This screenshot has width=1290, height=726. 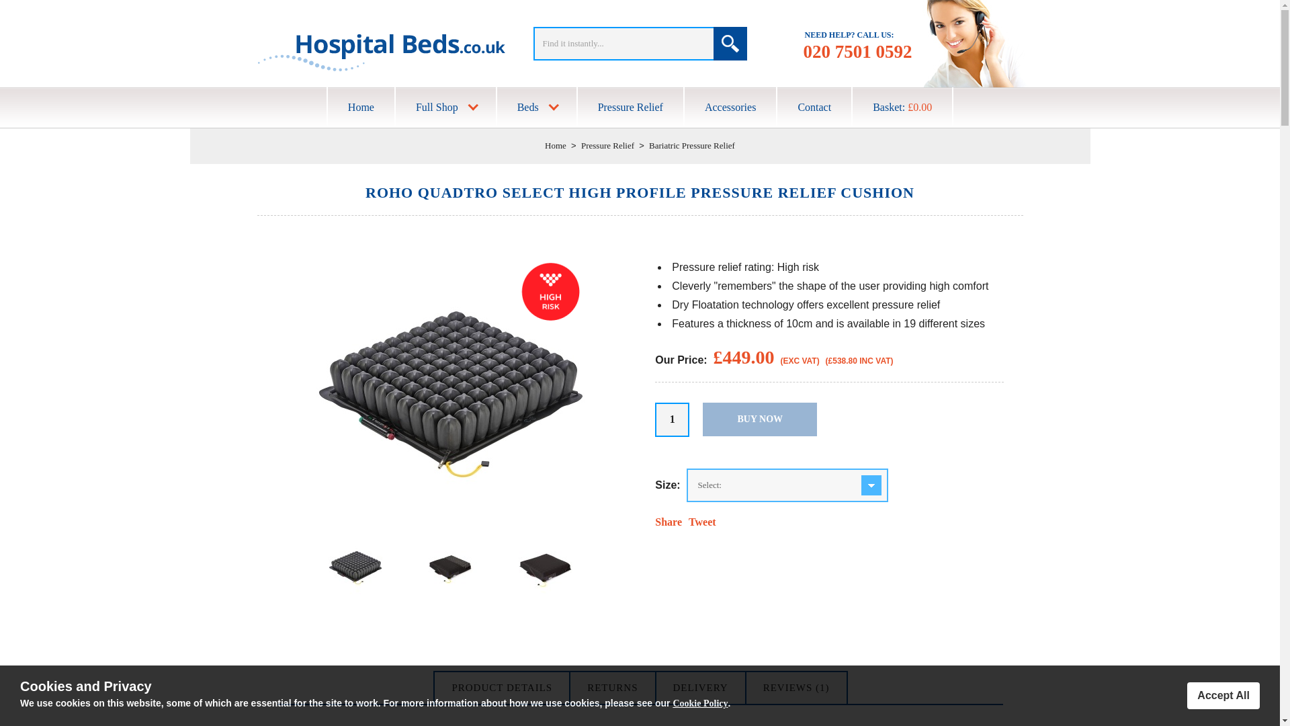 I want to click on BUY NOW, so click(x=759, y=419).